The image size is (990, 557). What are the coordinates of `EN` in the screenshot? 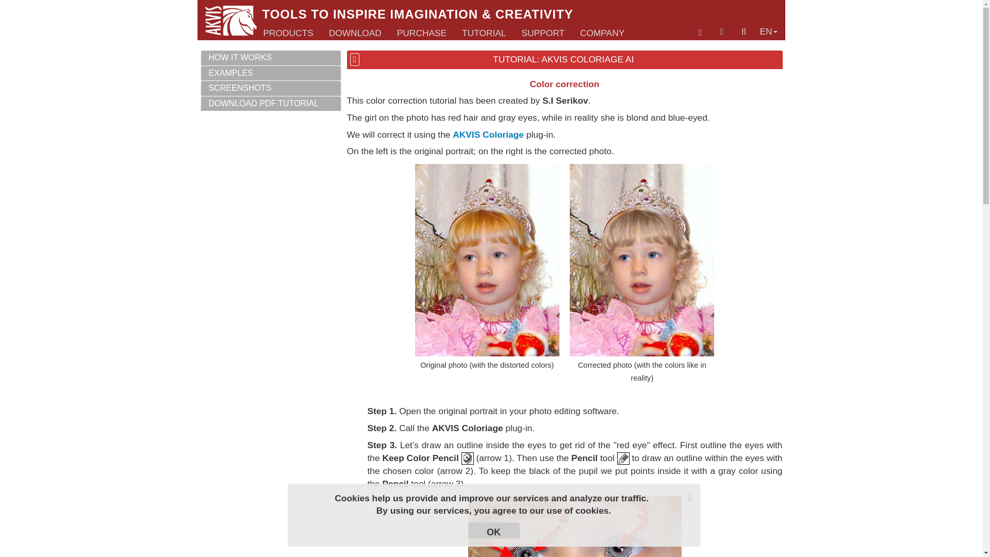 It's located at (768, 31).